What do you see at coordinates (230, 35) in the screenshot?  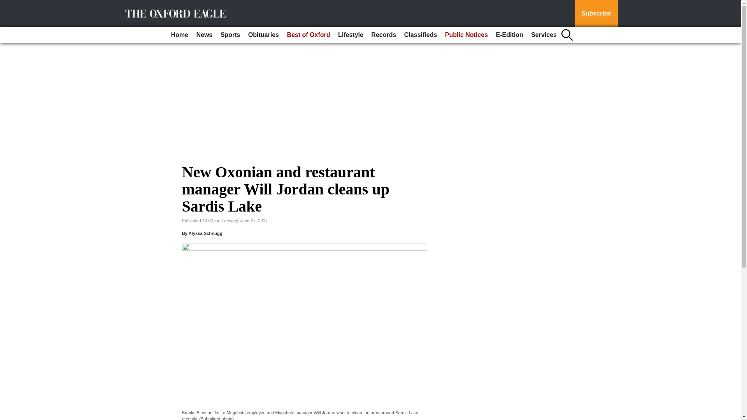 I see `Sports` at bounding box center [230, 35].